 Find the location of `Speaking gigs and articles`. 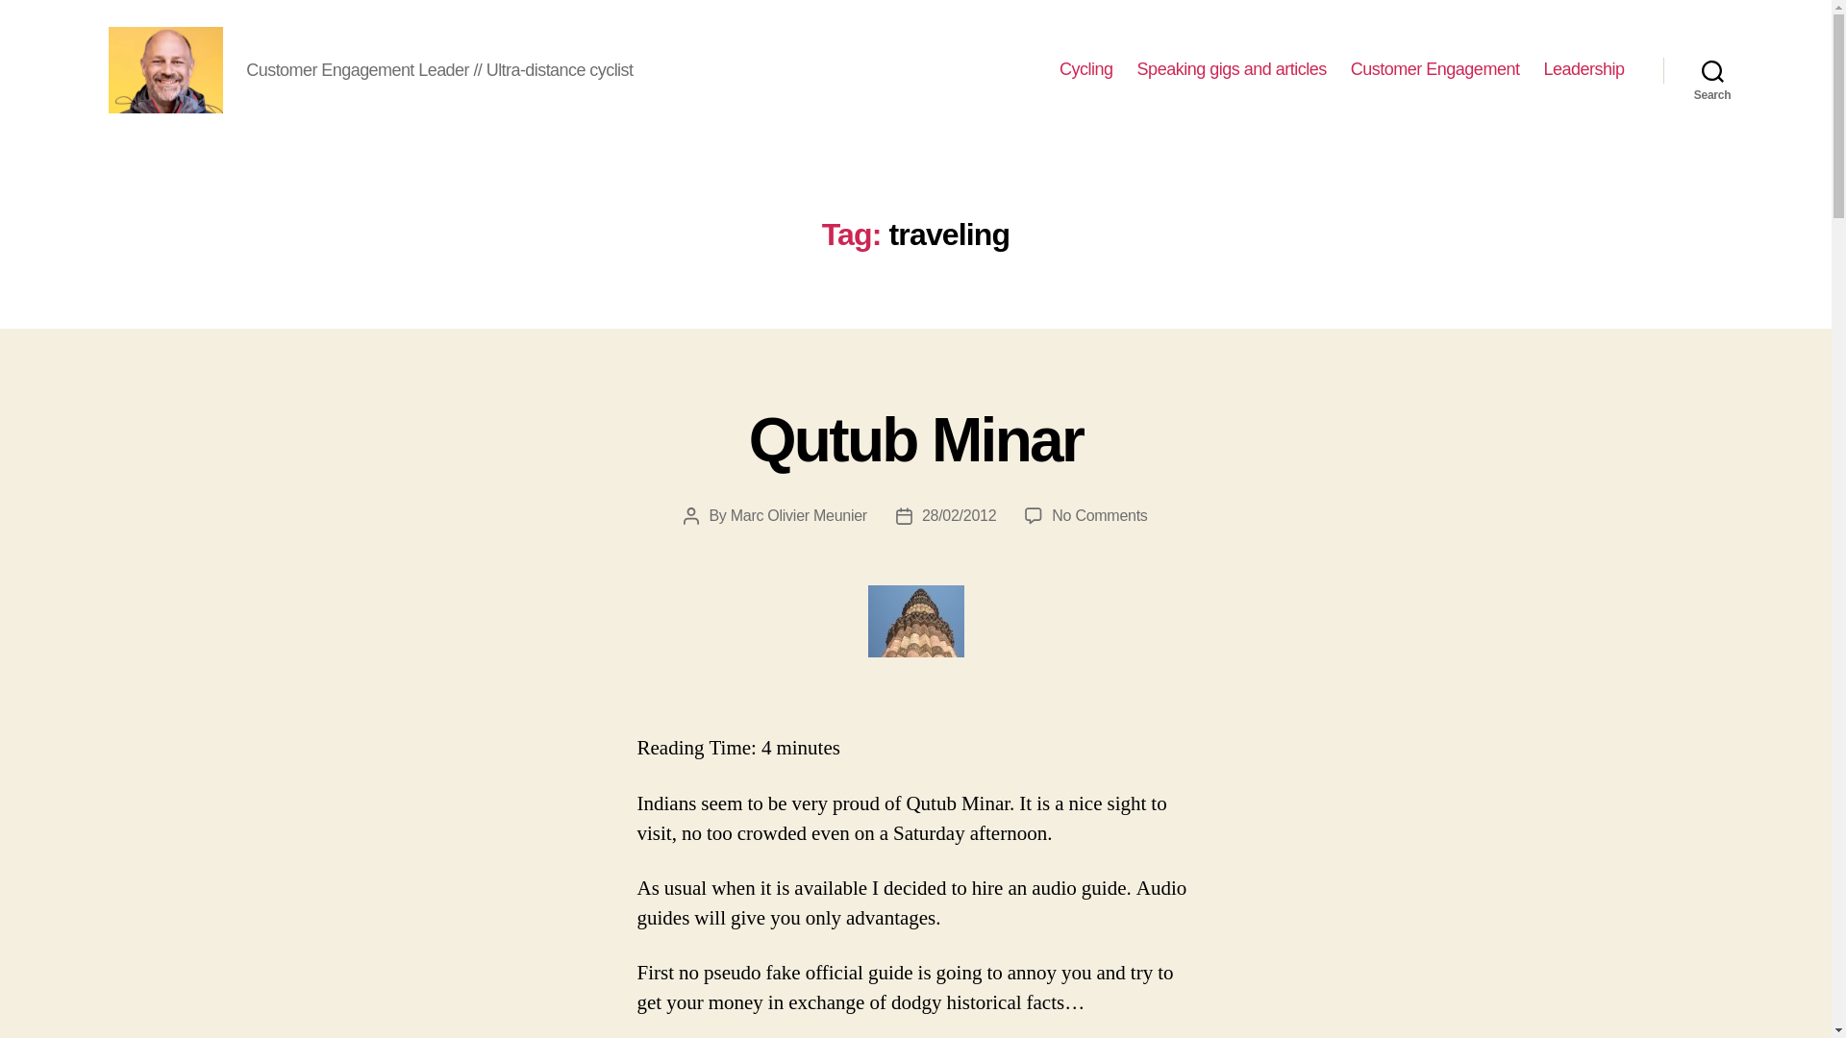

Speaking gigs and articles is located at coordinates (1232, 69).